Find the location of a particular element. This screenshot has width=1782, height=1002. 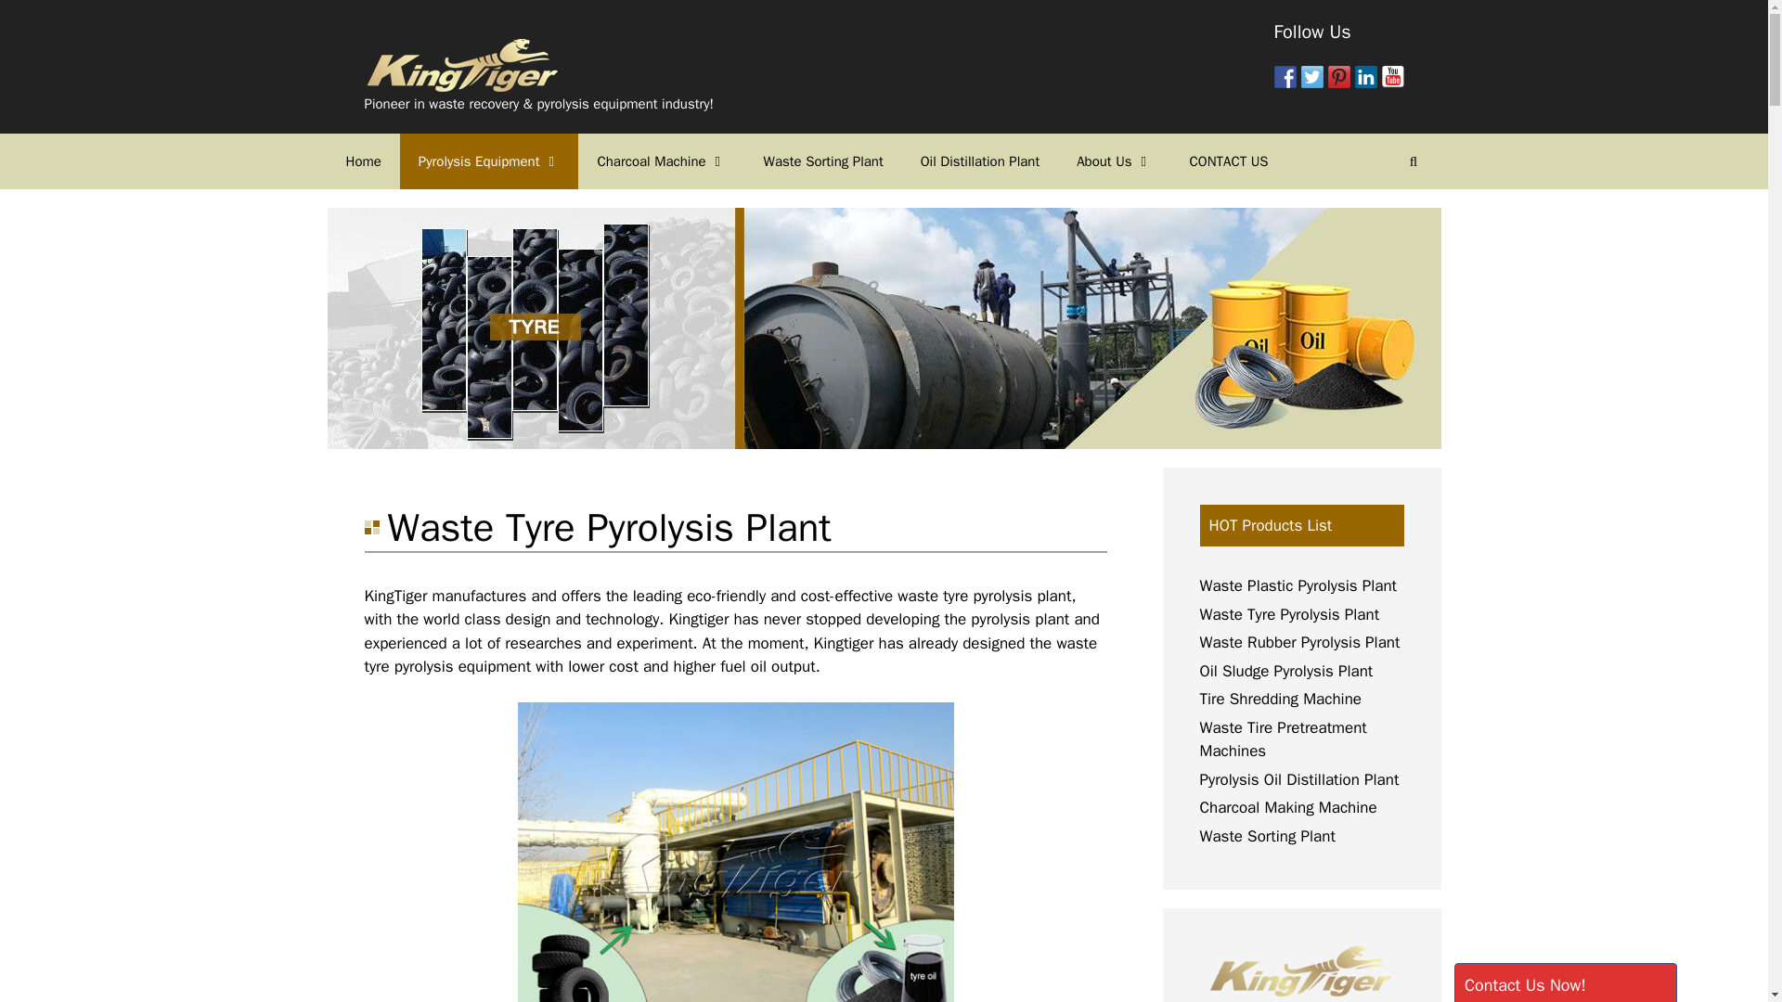

About Us is located at coordinates (1114, 161).